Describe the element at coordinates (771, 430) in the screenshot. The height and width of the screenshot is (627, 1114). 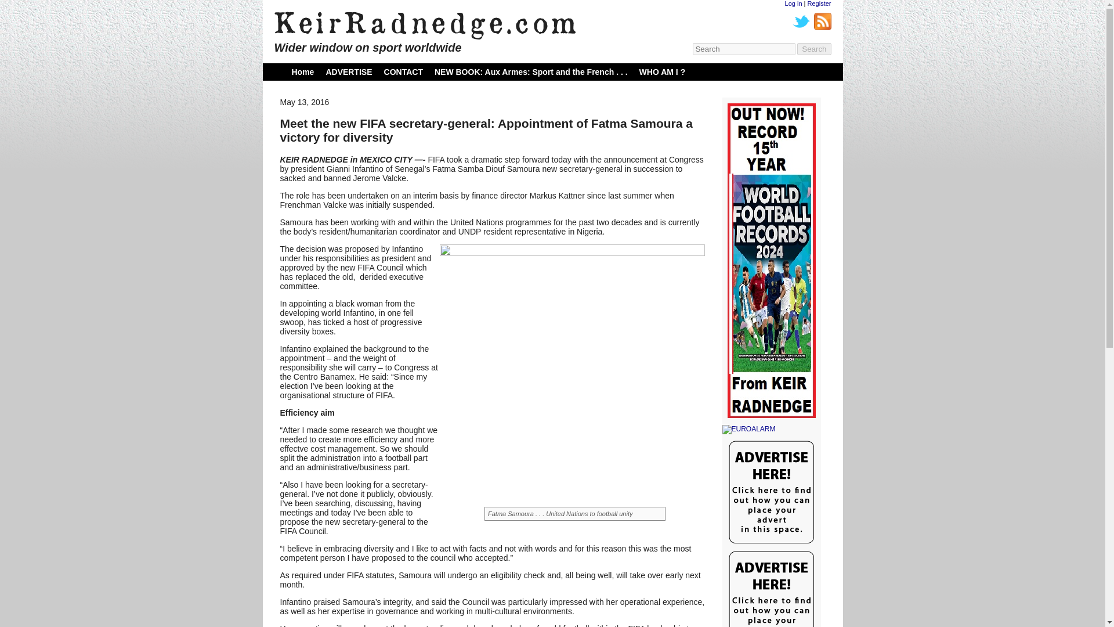
I see `EUROALARM` at that location.